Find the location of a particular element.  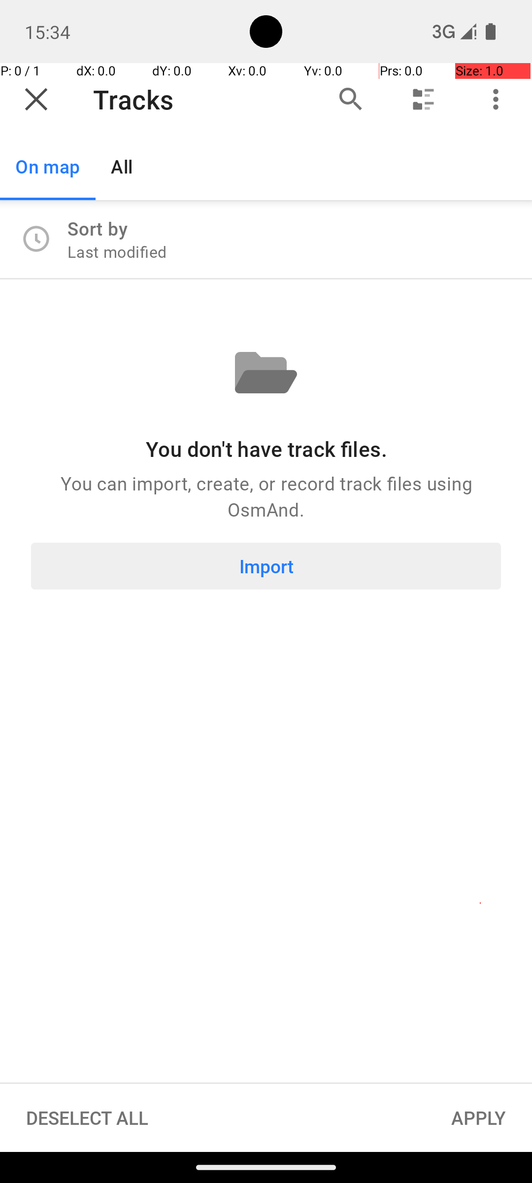

Switch folder is located at coordinates (424, 100).